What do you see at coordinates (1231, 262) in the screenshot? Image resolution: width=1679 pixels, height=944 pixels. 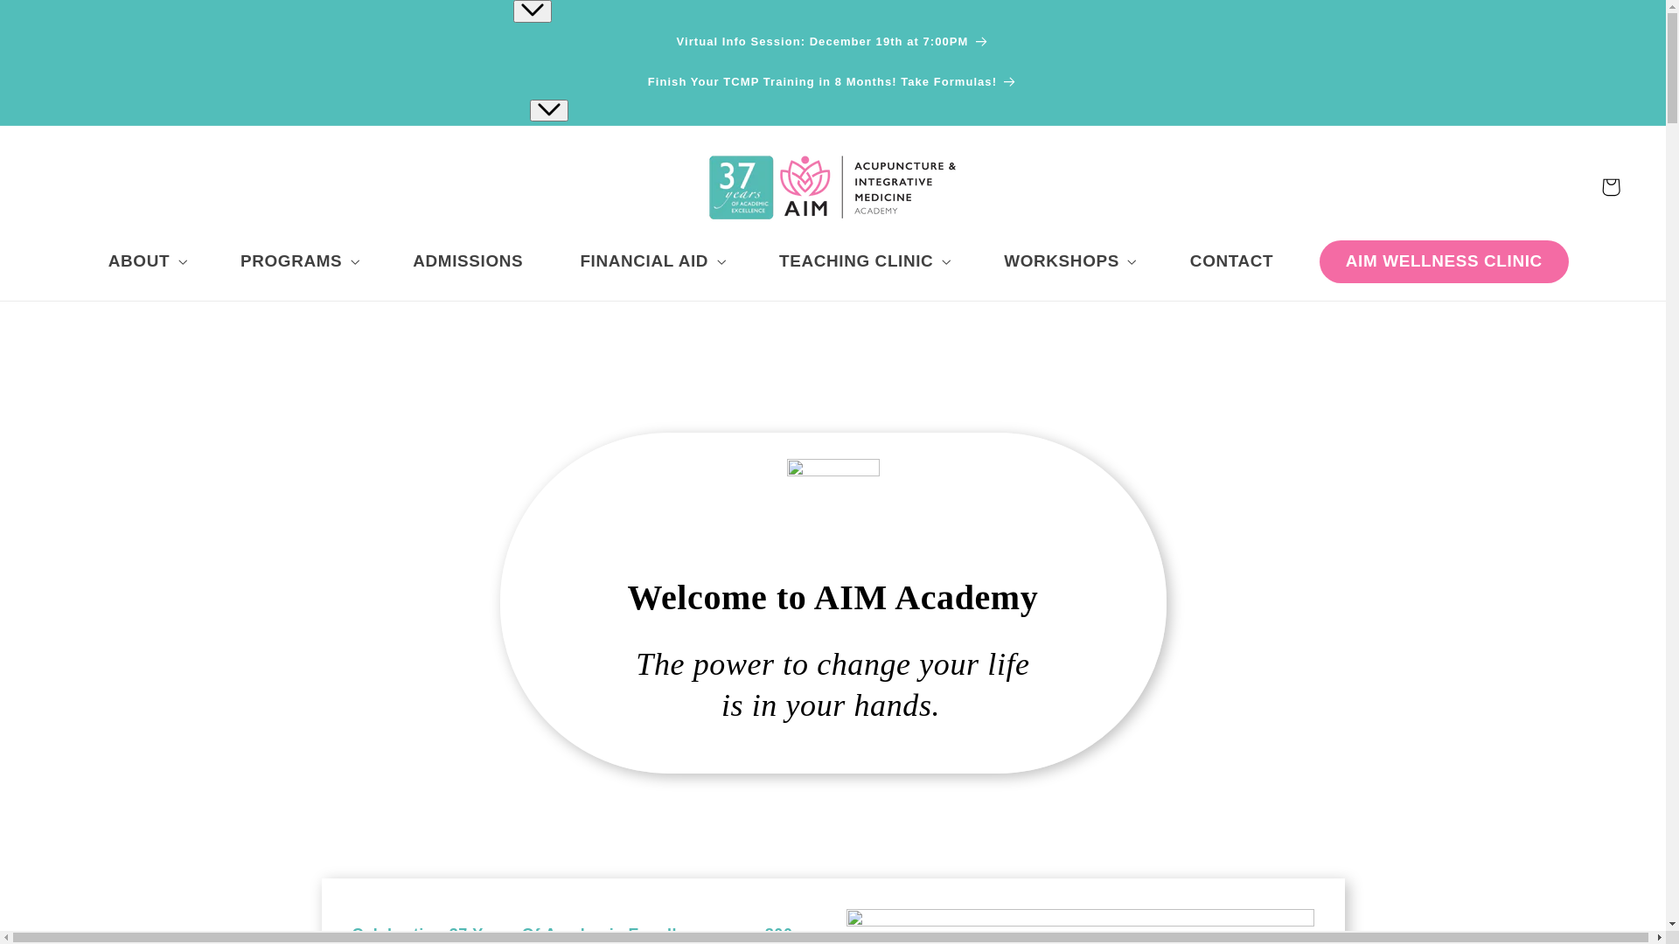 I see `CONTACT` at bounding box center [1231, 262].